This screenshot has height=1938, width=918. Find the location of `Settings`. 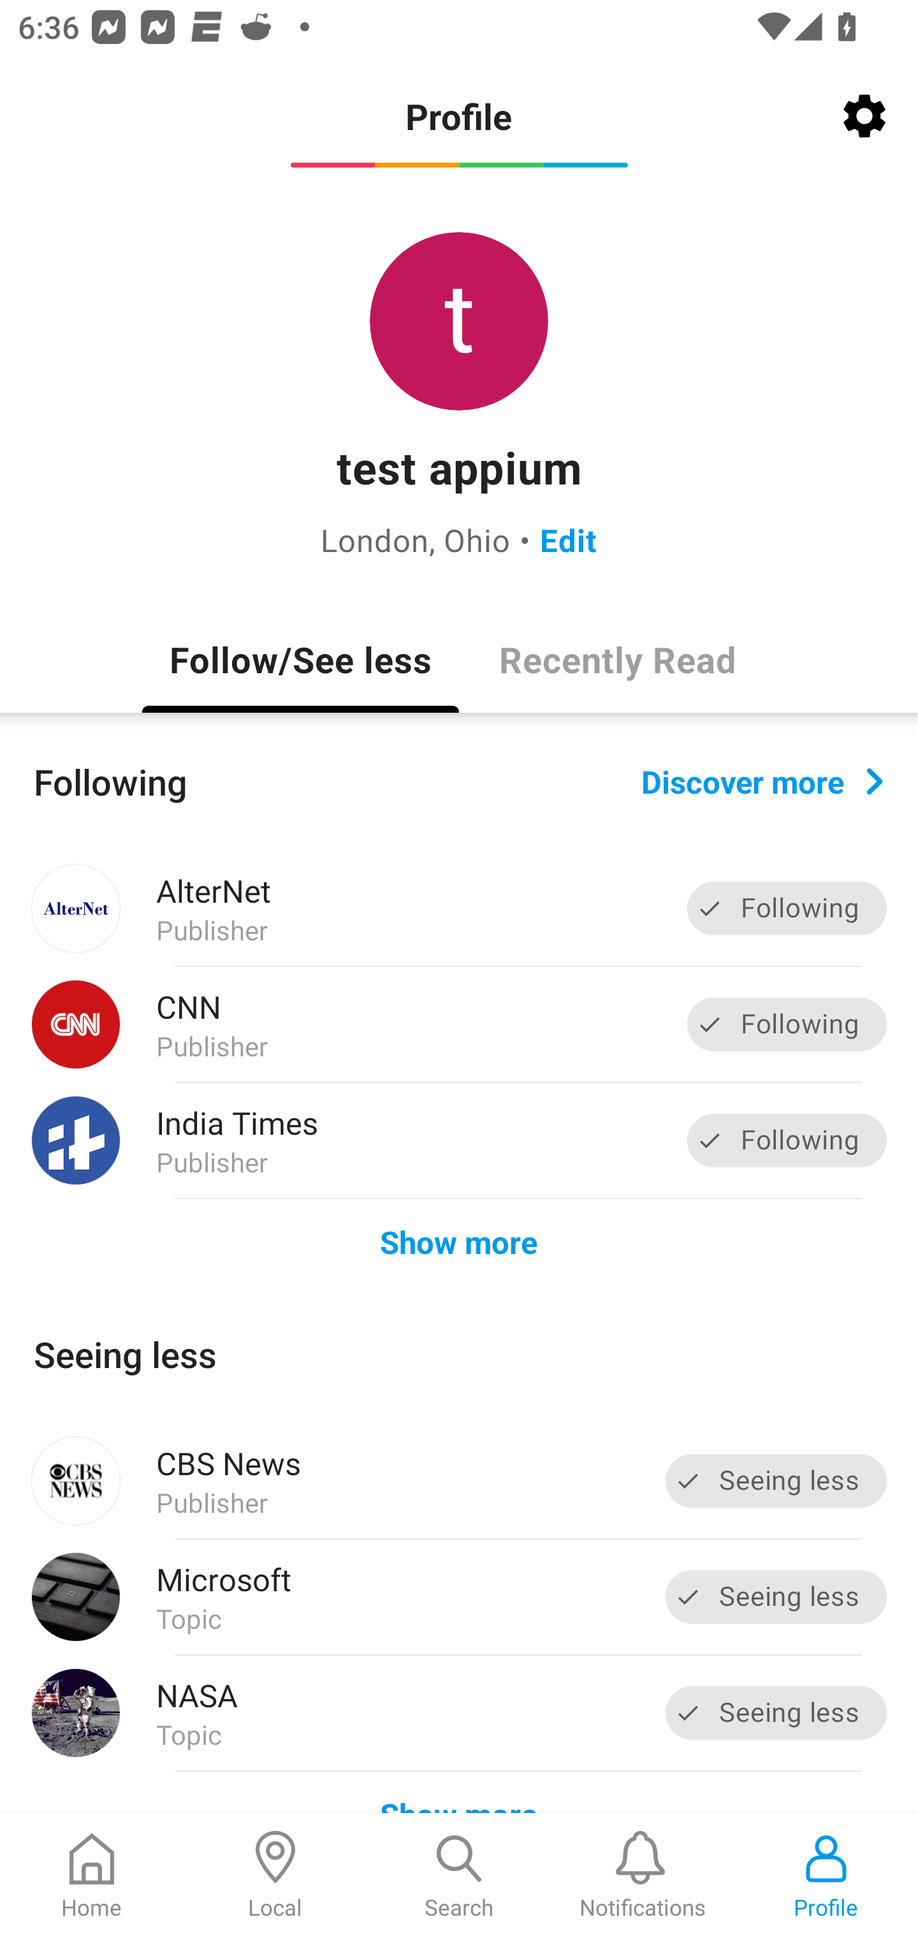

Settings is located at coordinates (864, 116).